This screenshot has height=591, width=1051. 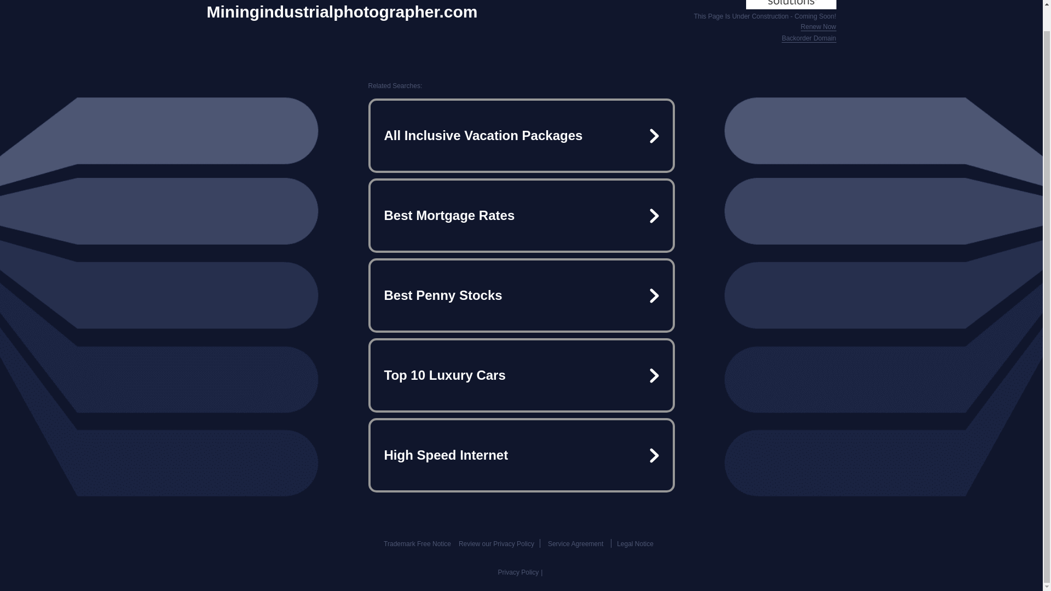 I want to click on All Inclusive Vacation Packages, so click(x=521, y=136).